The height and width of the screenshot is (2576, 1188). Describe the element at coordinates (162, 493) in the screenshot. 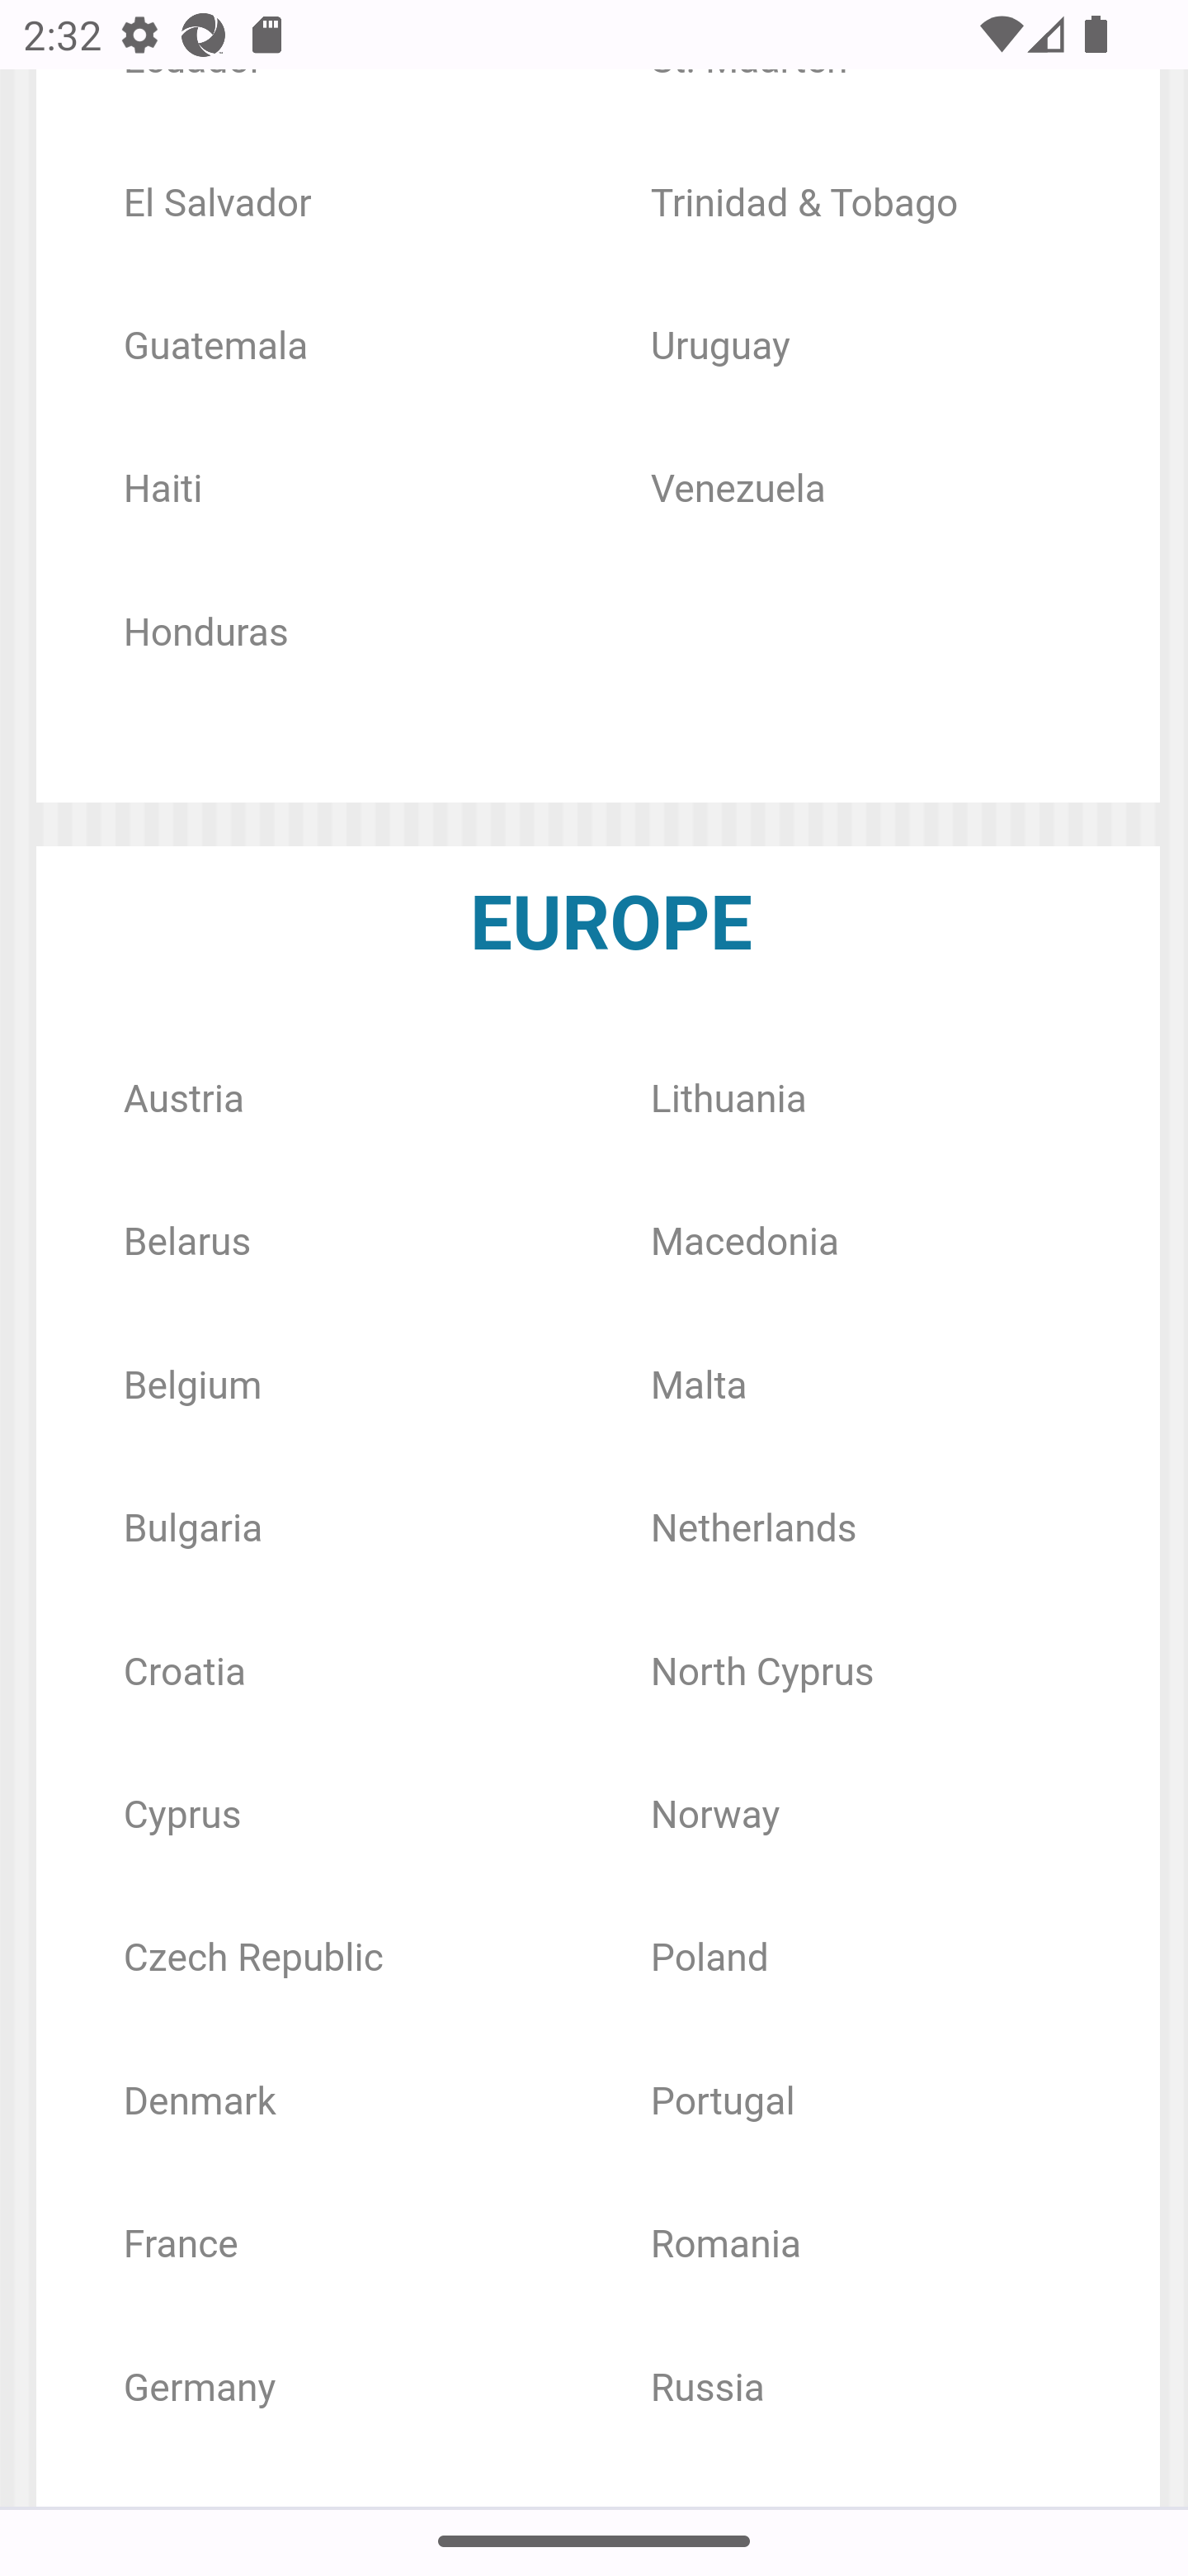

I see `Haiti` at that location.